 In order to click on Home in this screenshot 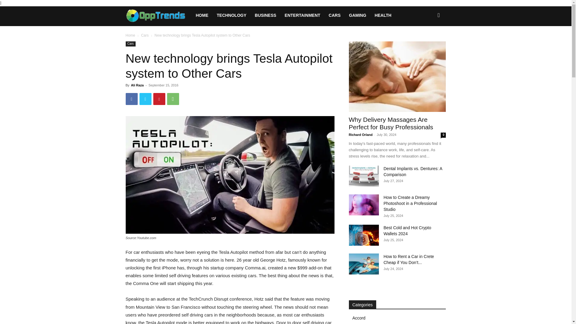, I will do `click(130, 35)`.